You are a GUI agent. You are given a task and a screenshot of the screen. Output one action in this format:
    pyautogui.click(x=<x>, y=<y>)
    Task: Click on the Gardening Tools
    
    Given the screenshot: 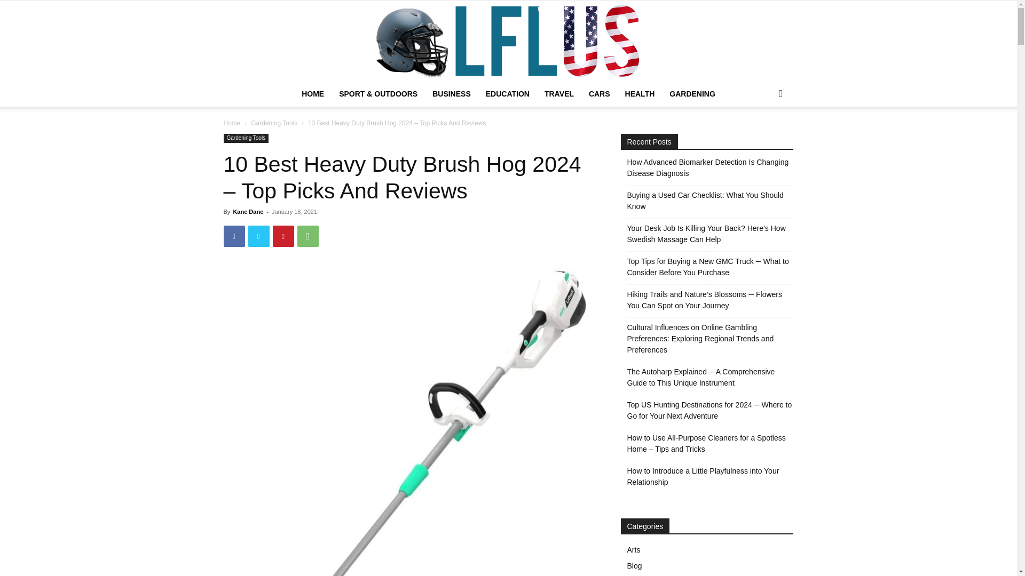 What is the action you would take?
    pyautogui.click(x=246, y=138)
    